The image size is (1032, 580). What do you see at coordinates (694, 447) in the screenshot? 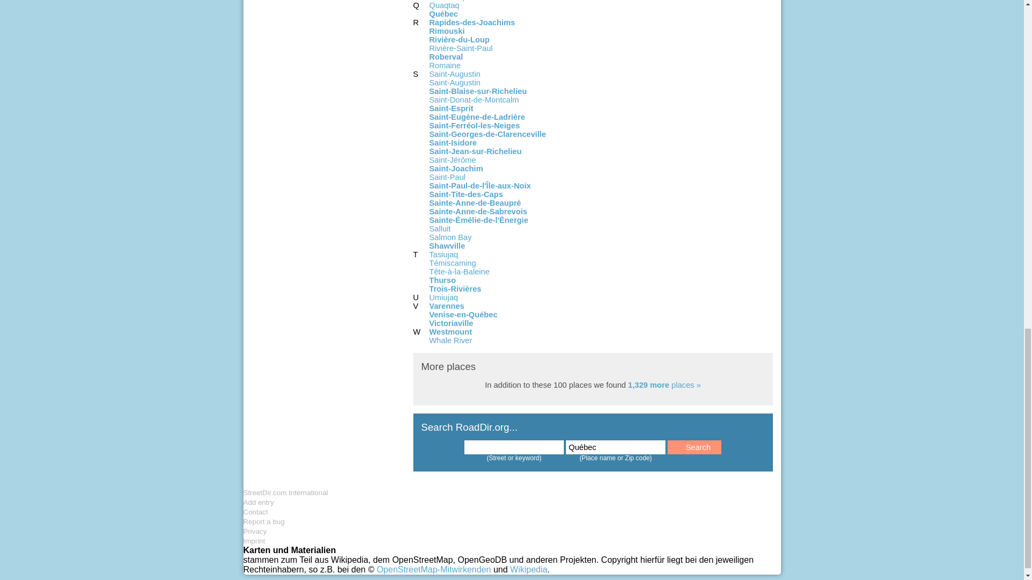
I see `Search` at bounding box center [694, 447].